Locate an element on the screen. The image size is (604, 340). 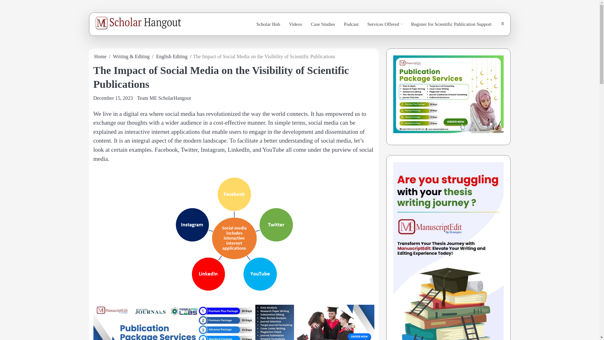
Videos is located at coordinates (295, 25).